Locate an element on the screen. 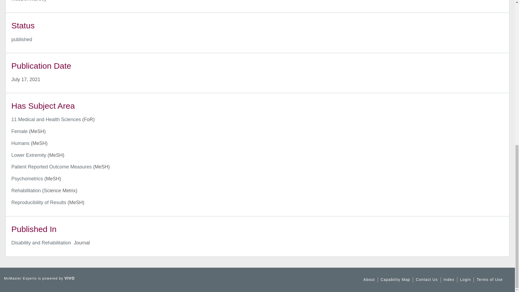 The image size is (519, 292). Humans is located at coordinates (21, 143).